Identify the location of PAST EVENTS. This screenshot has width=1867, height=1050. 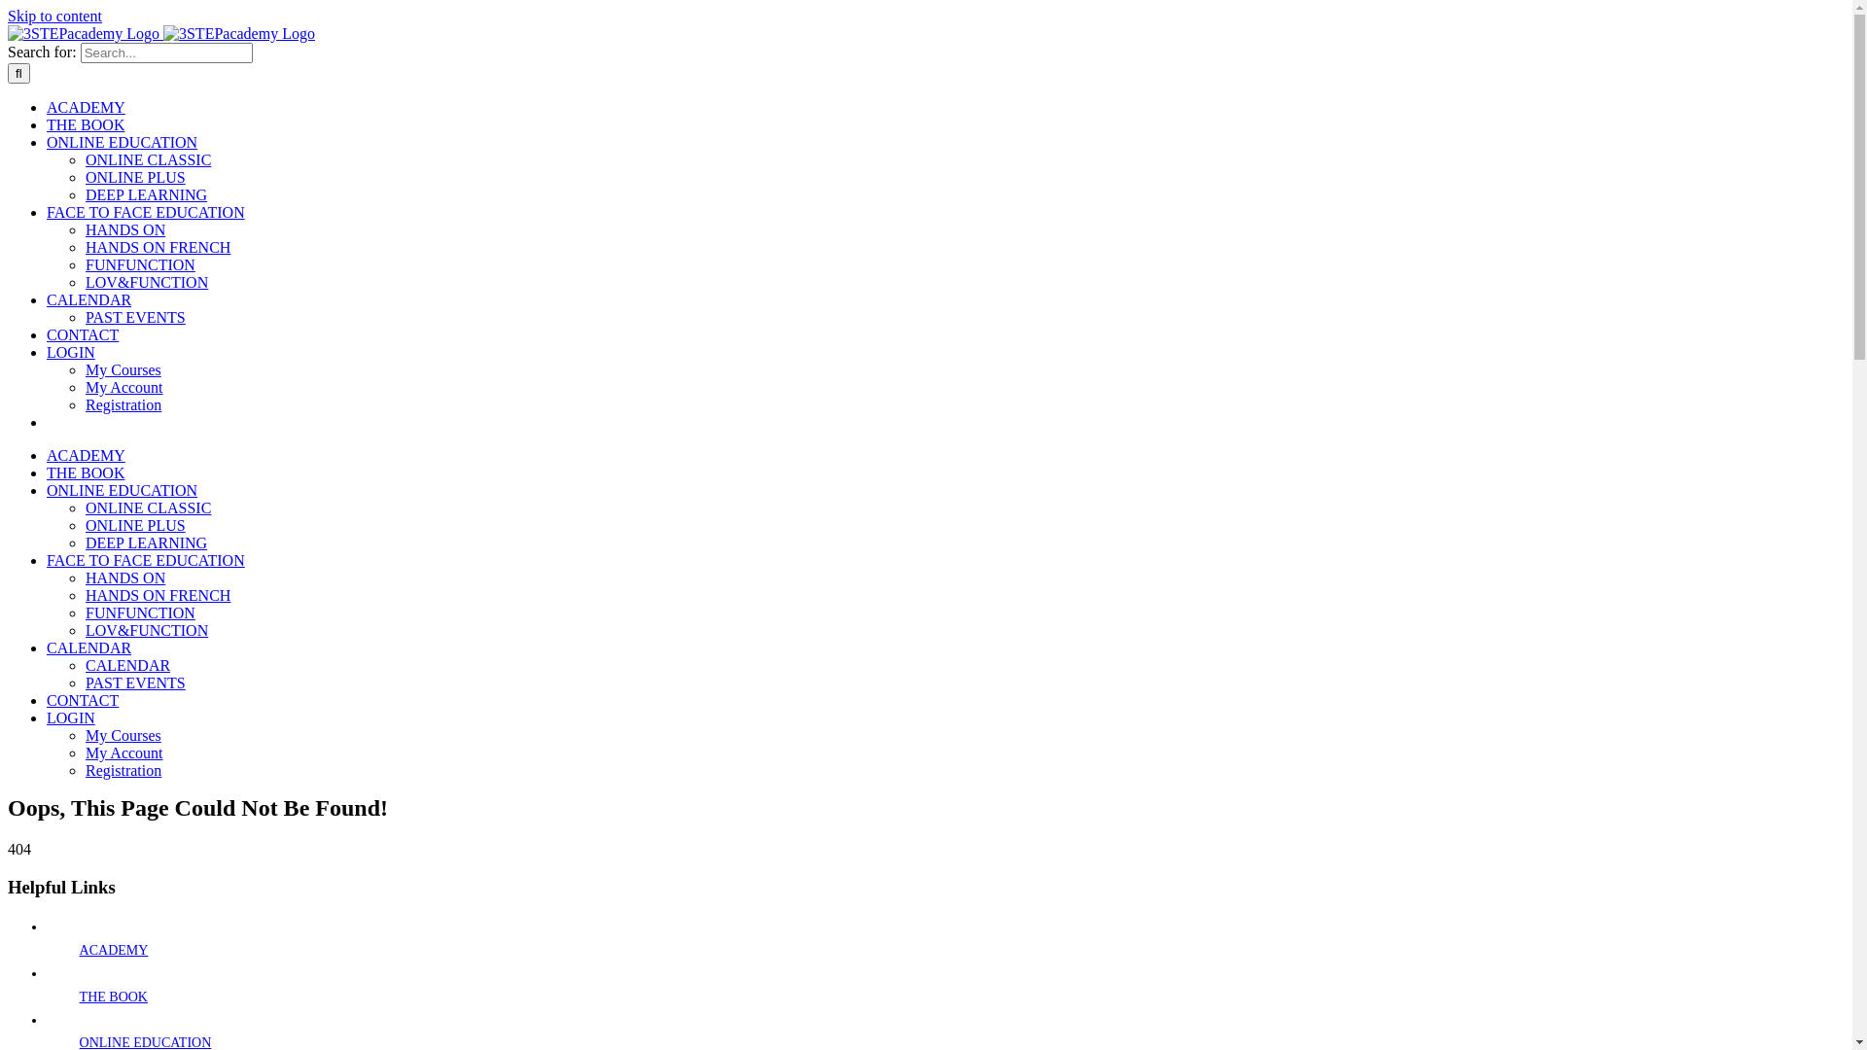
(136, 317).